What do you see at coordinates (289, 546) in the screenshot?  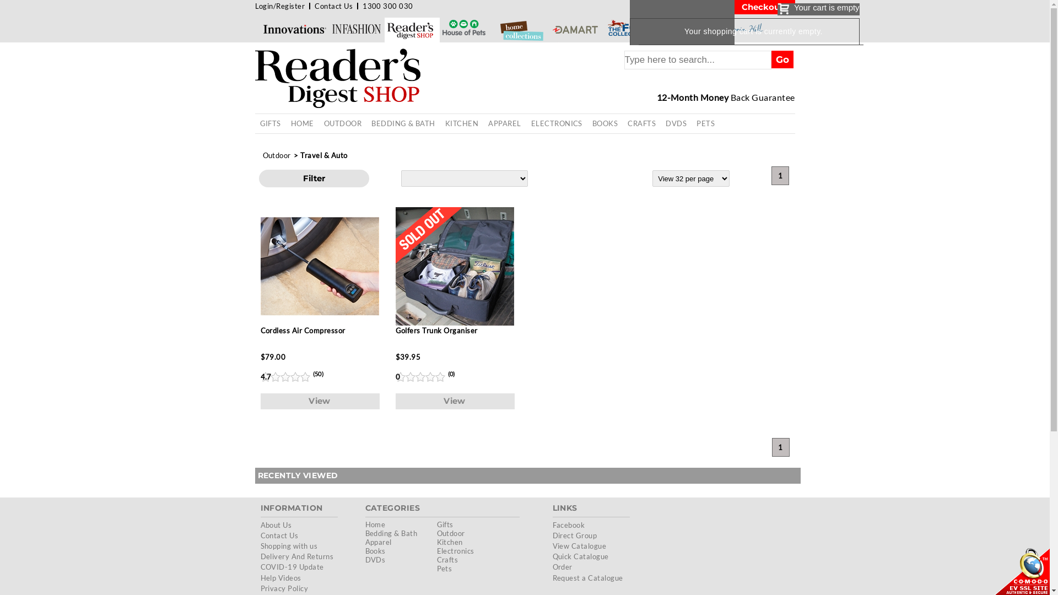 I see `Shopping with us` at bounding box center [289, 546].